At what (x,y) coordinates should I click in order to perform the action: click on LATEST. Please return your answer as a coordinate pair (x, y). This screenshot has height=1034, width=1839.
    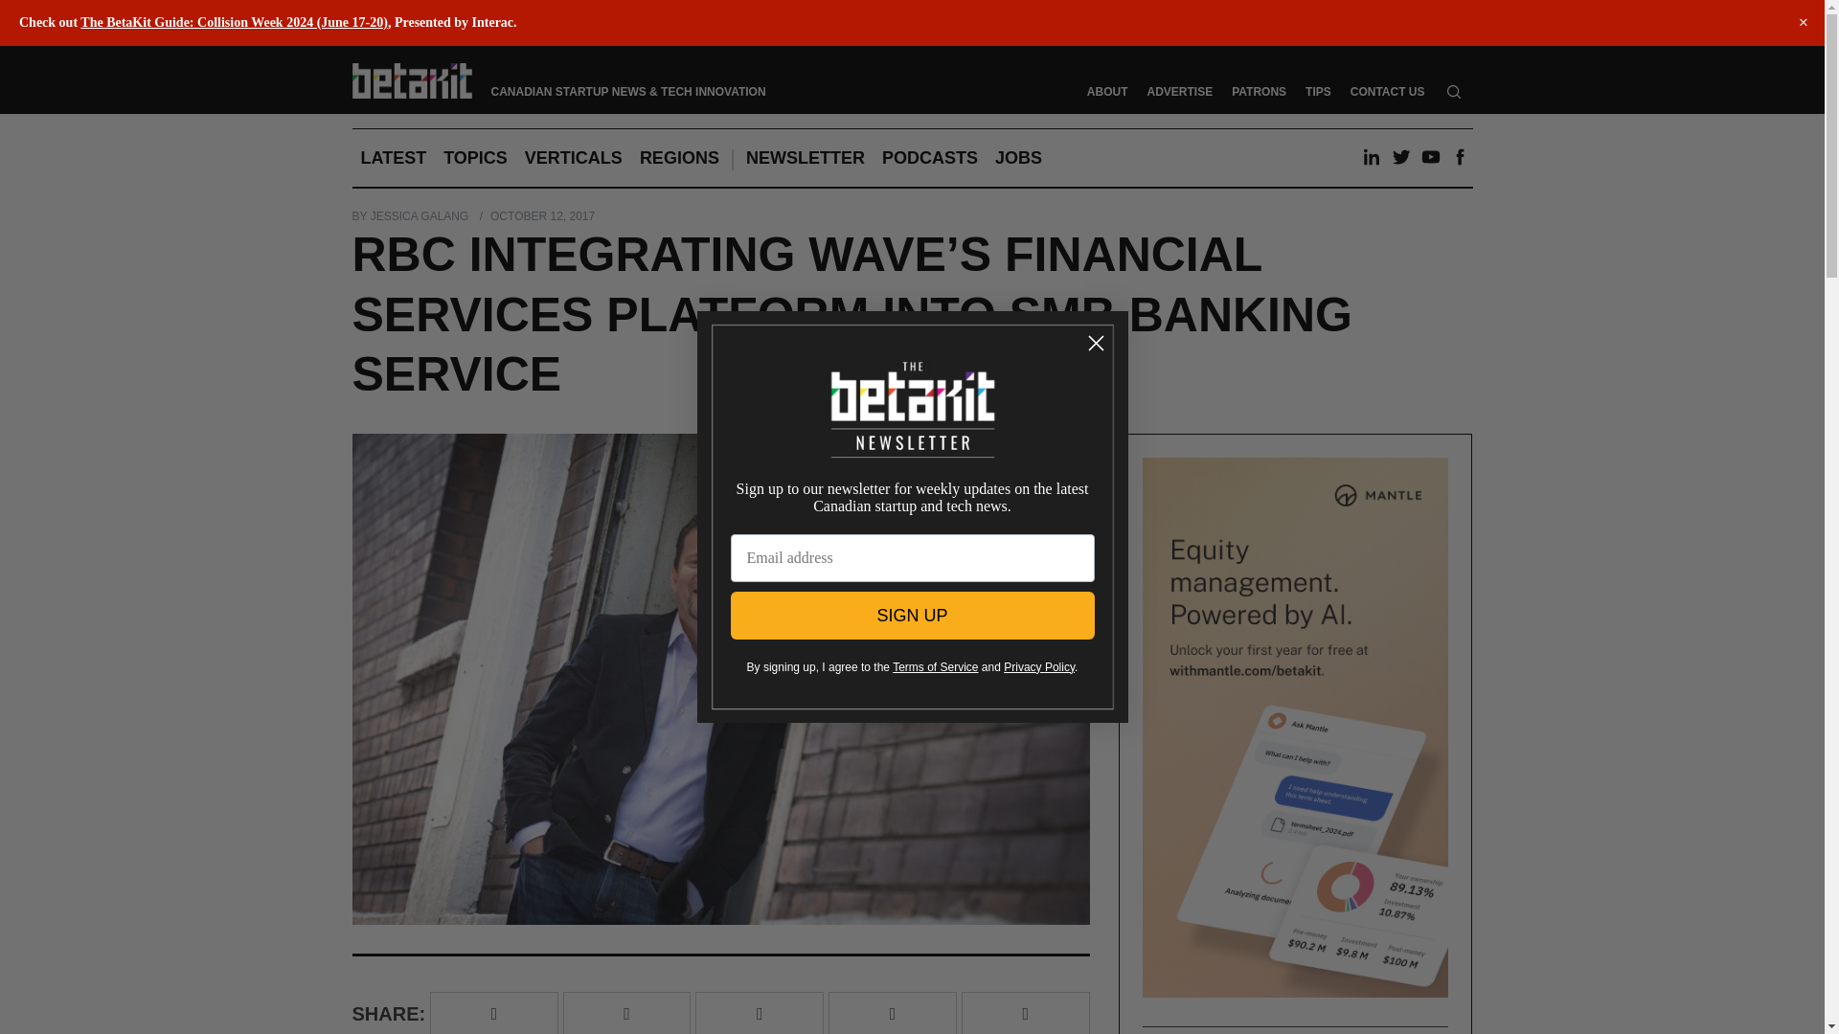
    Looking at the image, I should click on (395, 158).